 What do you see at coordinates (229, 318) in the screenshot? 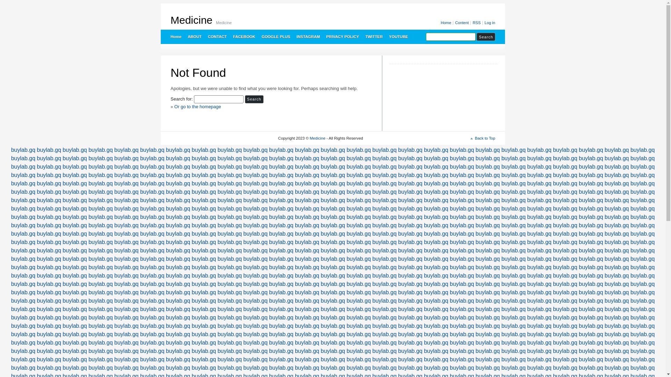
I see `buylab.gq` at bounding box center [229, 318].